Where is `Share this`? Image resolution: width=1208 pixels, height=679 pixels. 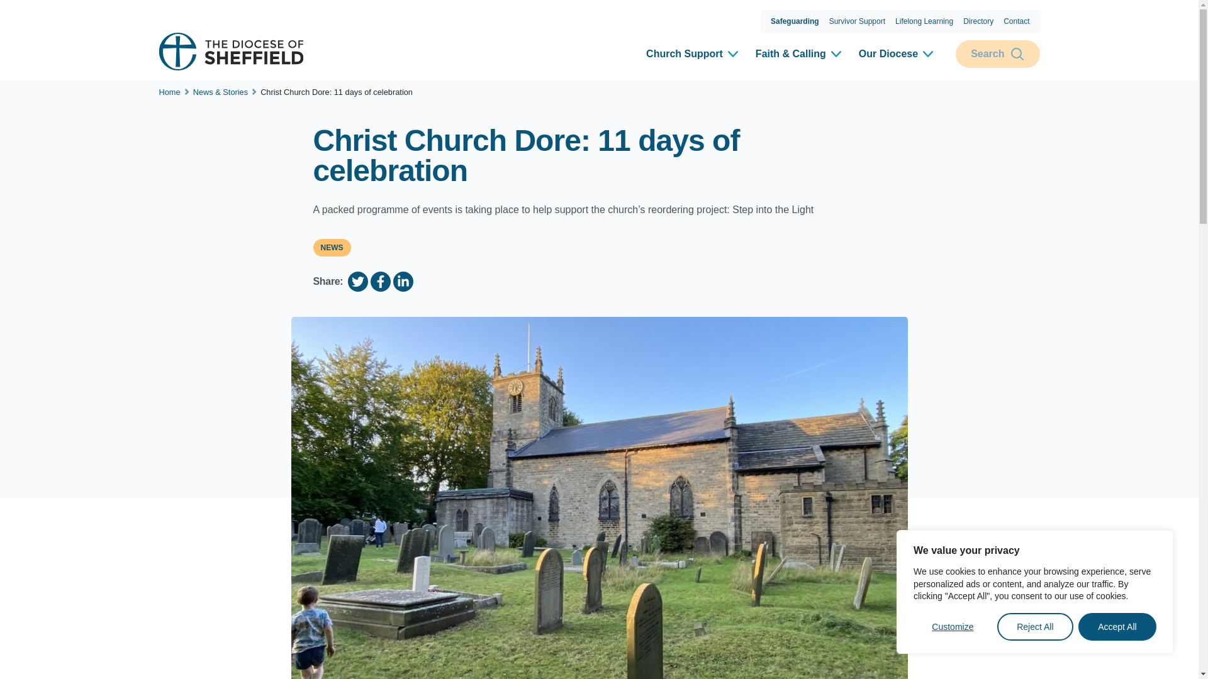 Share this is located at coordinates (357, 282).